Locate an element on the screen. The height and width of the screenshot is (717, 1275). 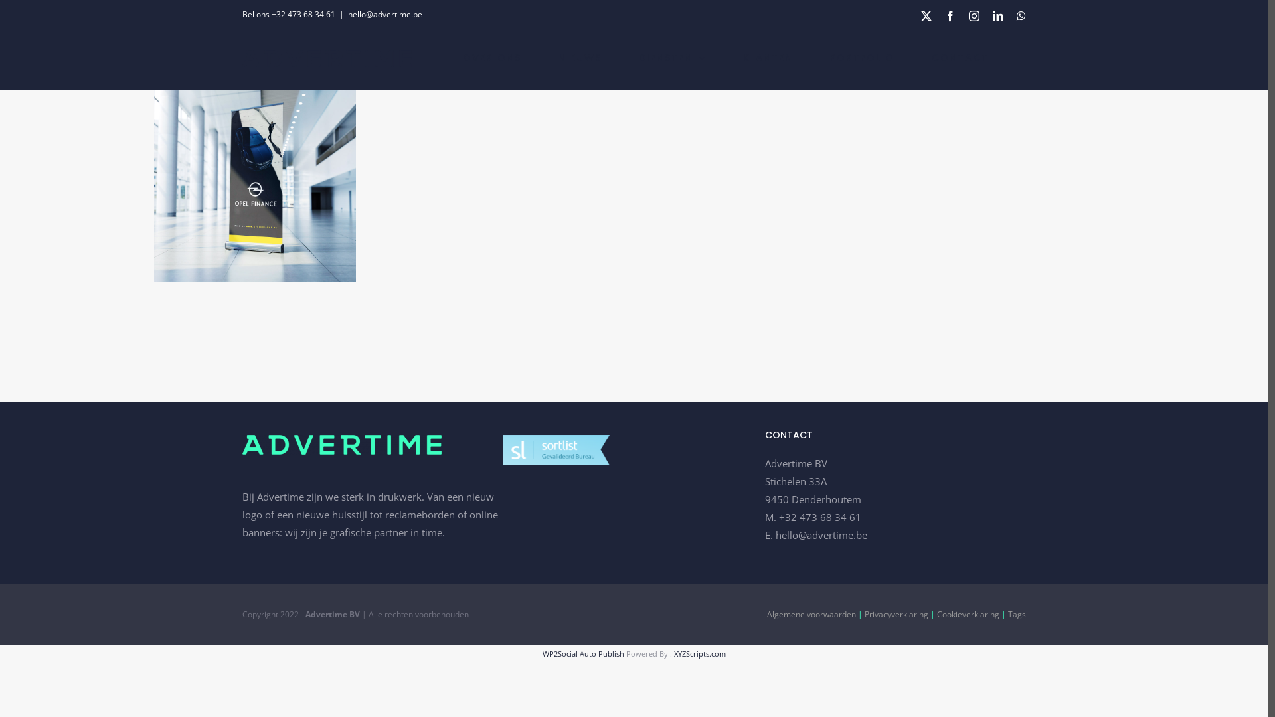
XYZScripts.com is located at coordinates (700, 653).